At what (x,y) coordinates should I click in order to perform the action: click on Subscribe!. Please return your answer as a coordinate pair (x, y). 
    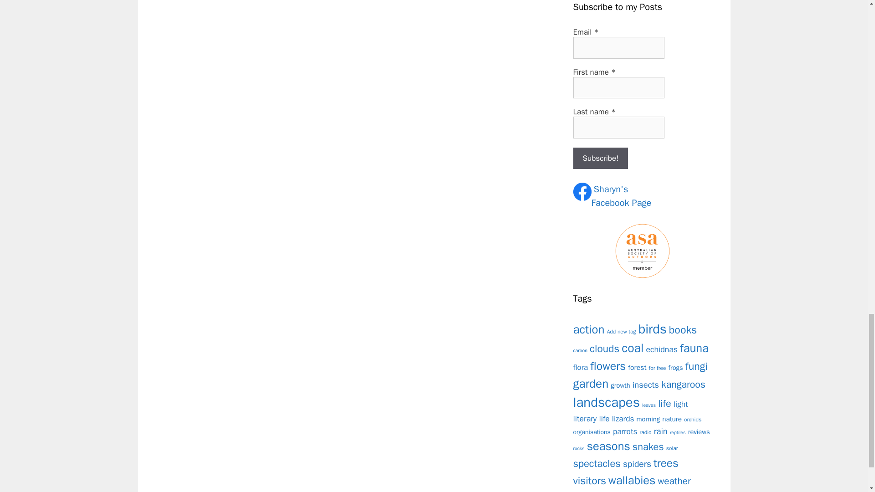
    Looking at the image, I should click on (581, 367).